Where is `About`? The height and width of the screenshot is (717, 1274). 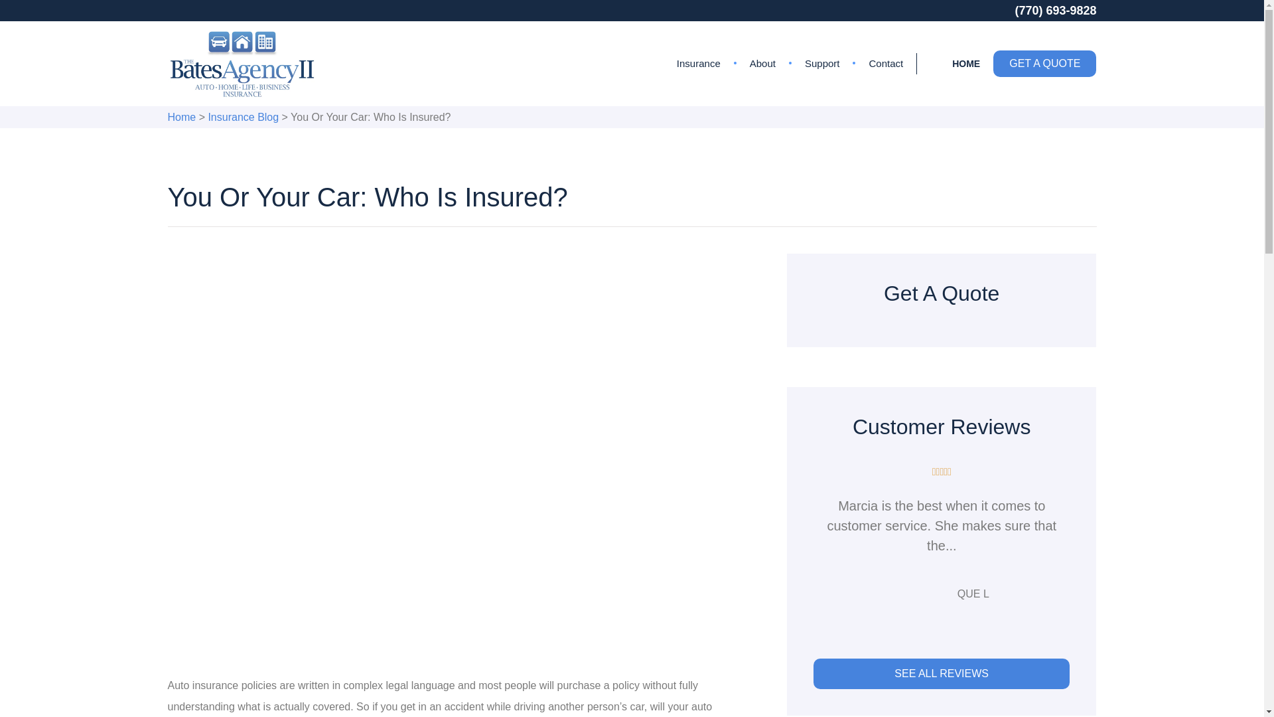 About is located at coordinates (762, 64).